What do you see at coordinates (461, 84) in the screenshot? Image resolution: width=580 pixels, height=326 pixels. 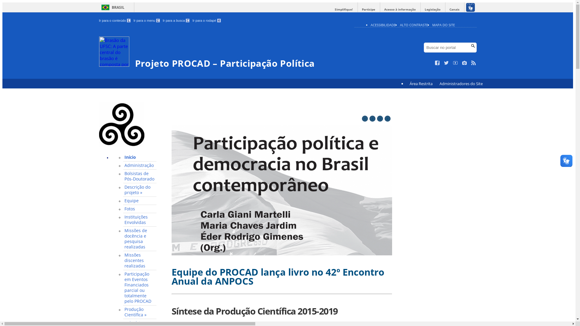 I see `Administradores do Site` at bounding box center [461, 84].